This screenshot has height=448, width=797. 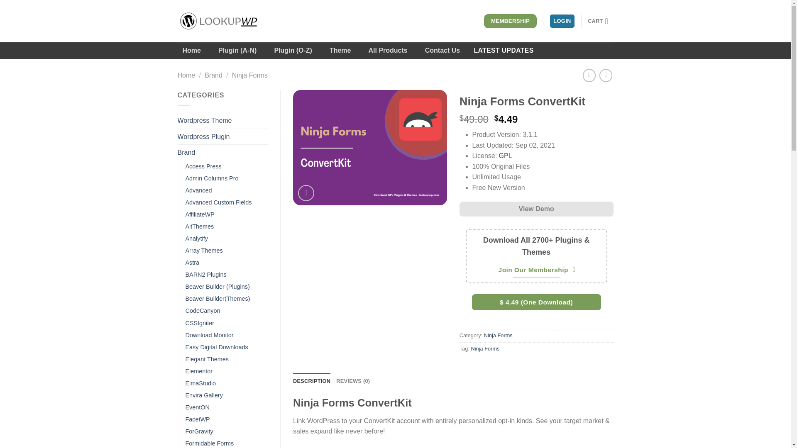 What do you see at coordinates (199, 215) in the screenshot?
I see `AffiliateWP` at bounding box center [199, 215].